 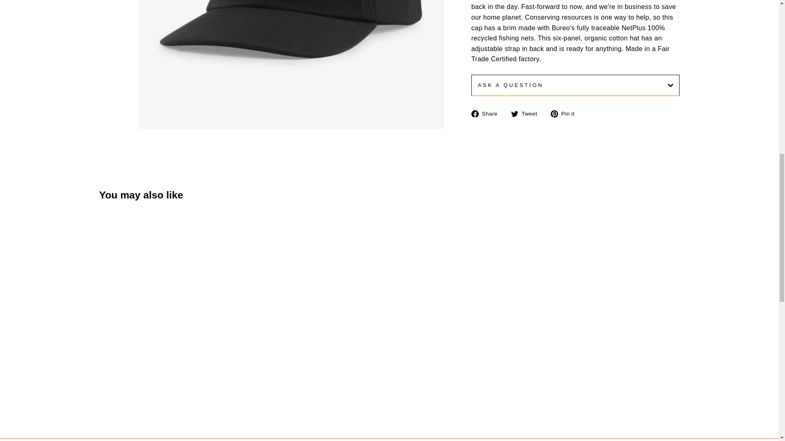 What do you see at coordinates (527, 113) in the screenshot?
I see `Tweet on Twitter` at bounding box center [527, 113].